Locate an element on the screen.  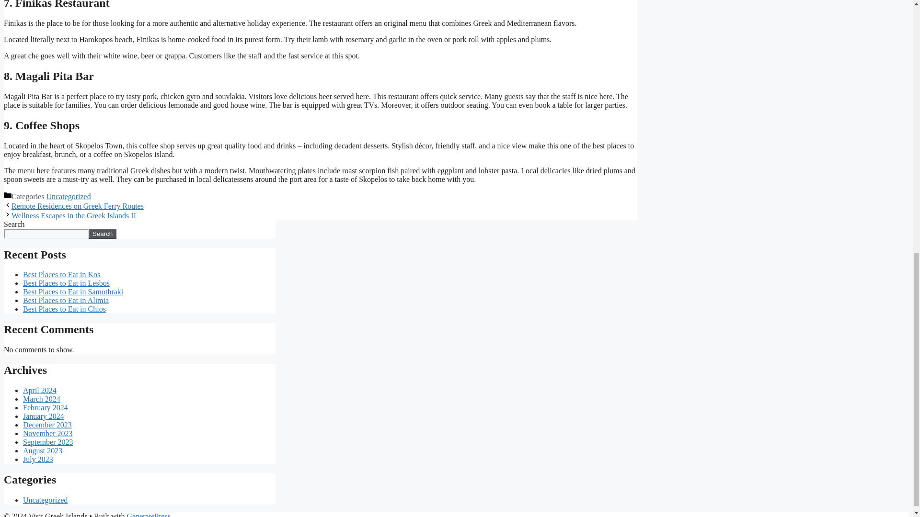
February 2024 is located at coordinates (46, 407).